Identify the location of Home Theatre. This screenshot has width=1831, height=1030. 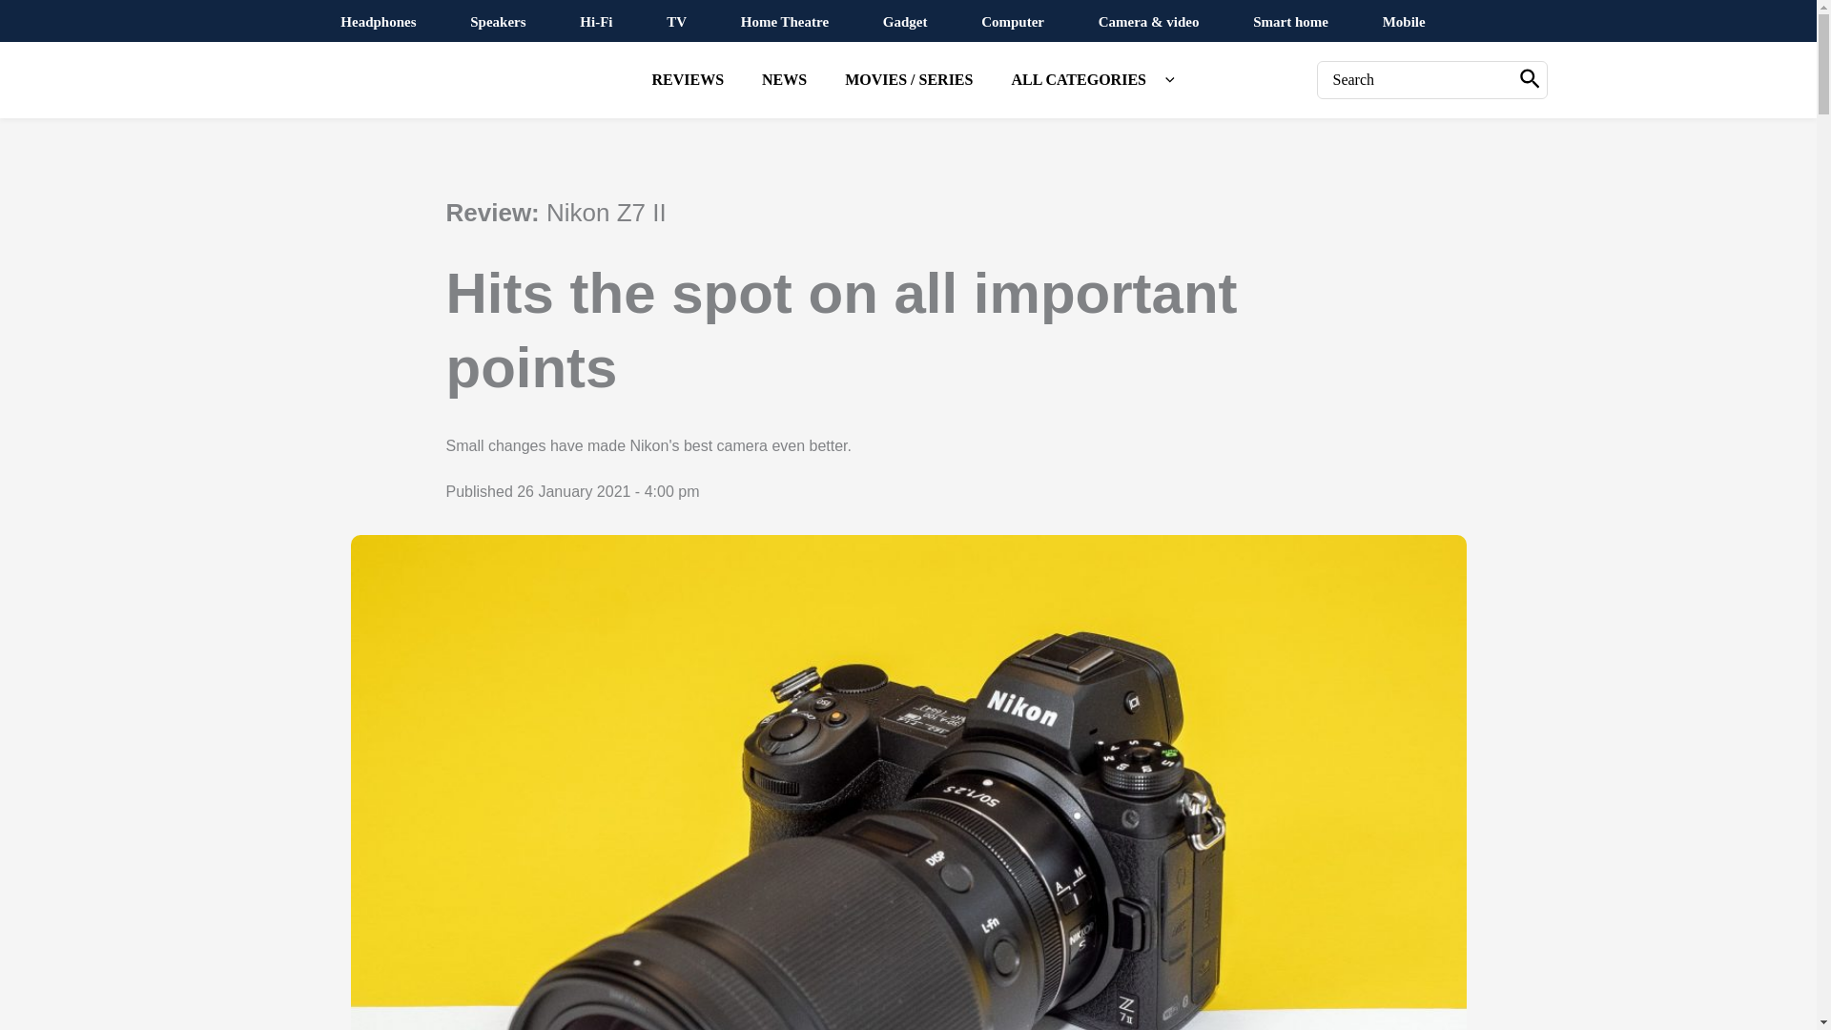
(785, 22).